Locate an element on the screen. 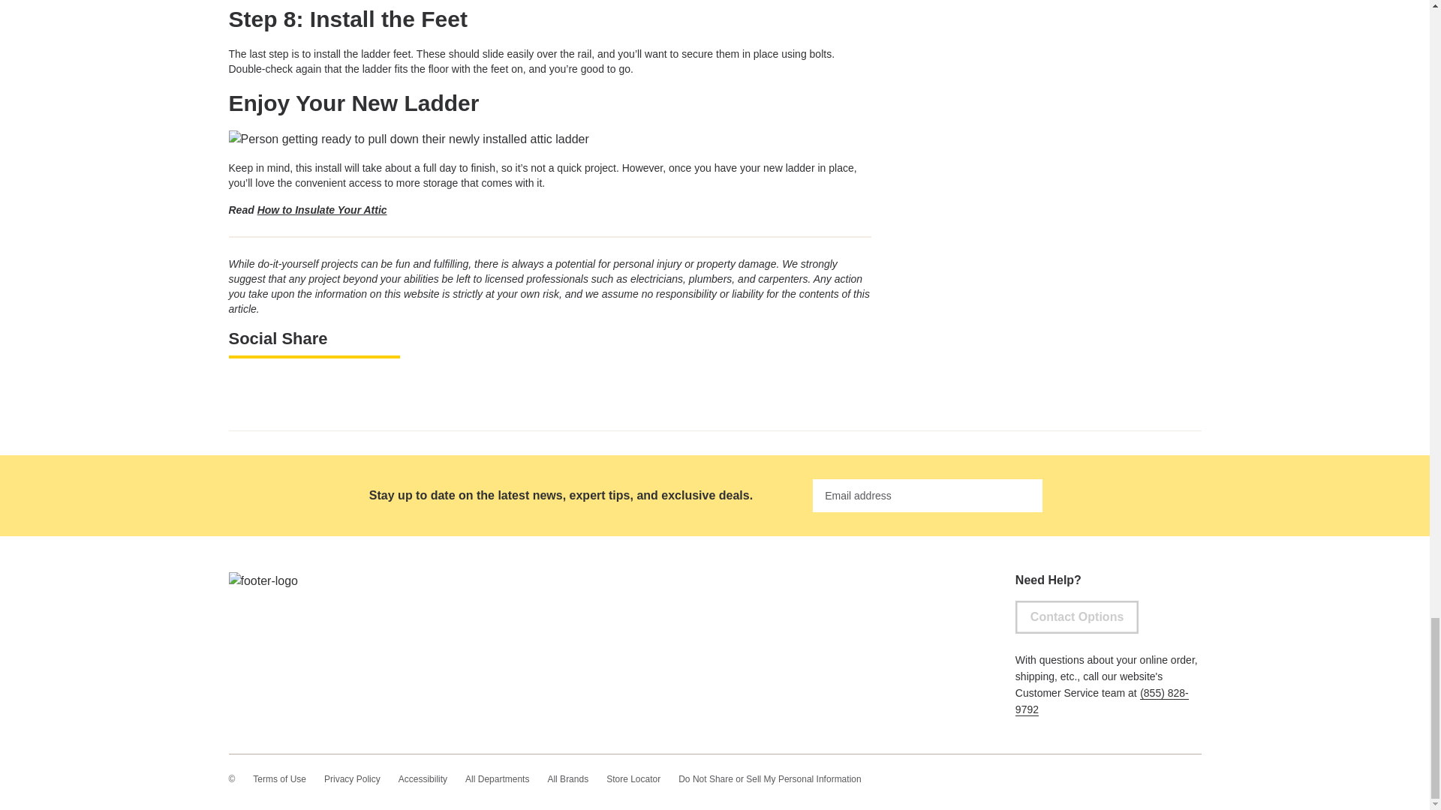 Image resolution: width=1441 pixels, height=810 pixels. All Brands is located at coordinates (567, 778).